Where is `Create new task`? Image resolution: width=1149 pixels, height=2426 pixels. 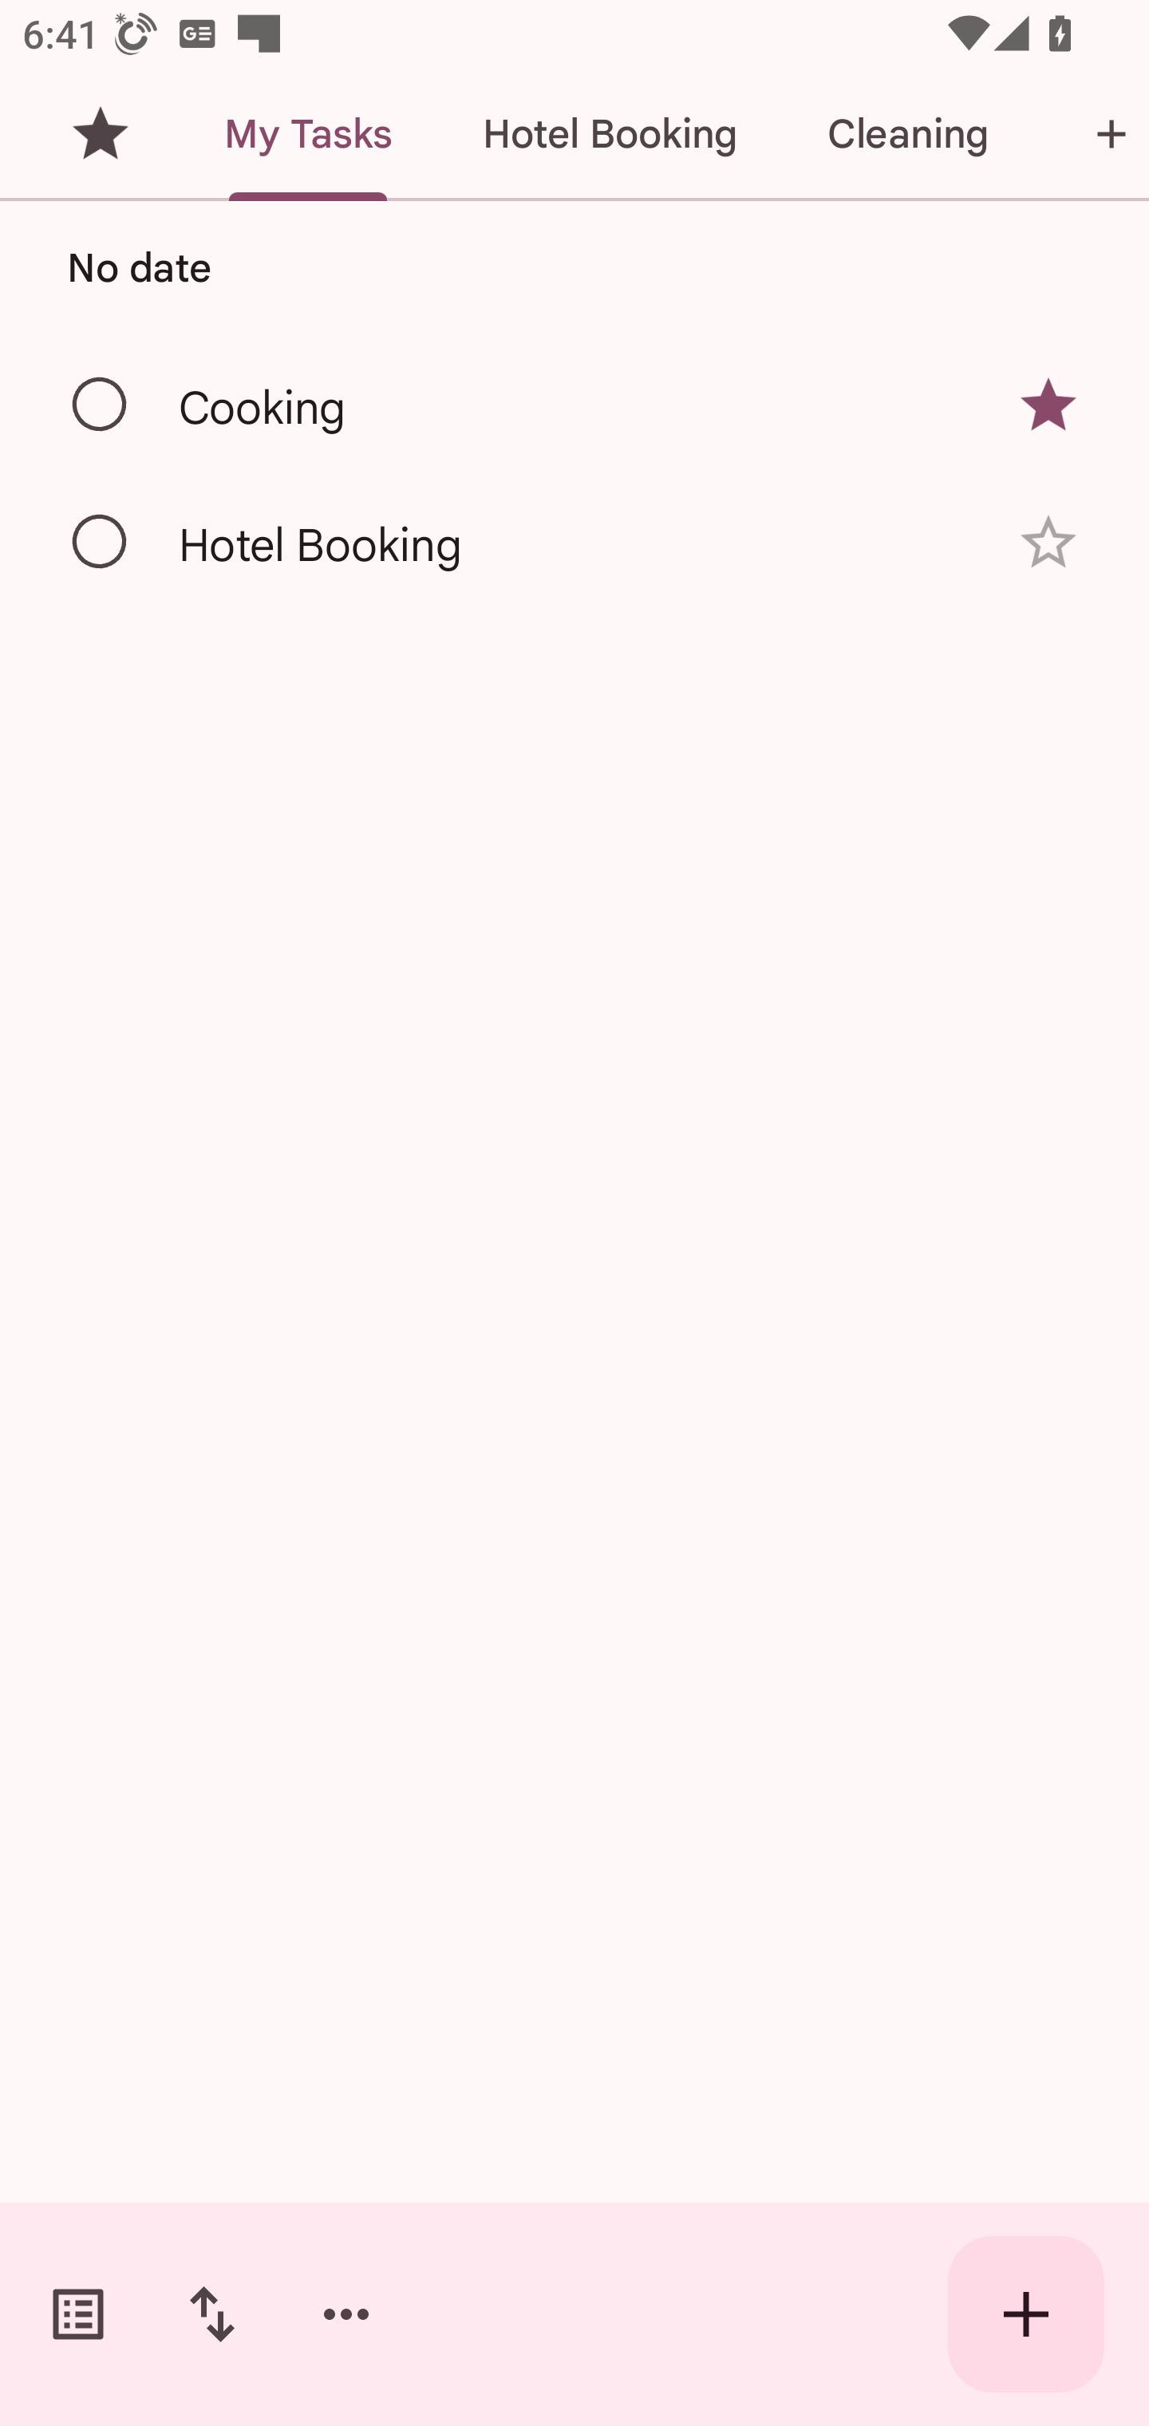
Create new task is located at coordinates (1026, 2314).